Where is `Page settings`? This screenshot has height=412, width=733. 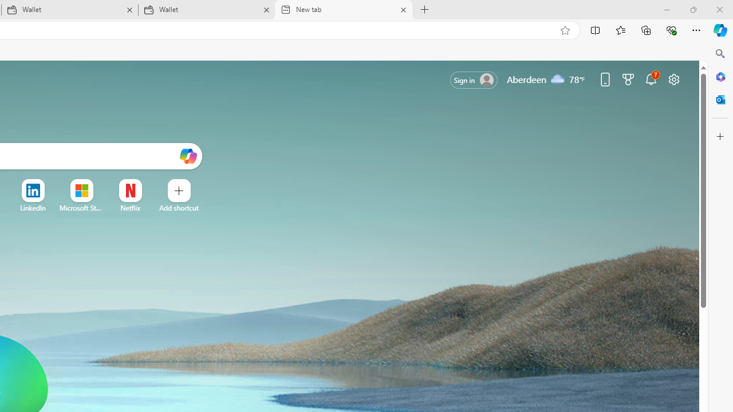 Page settings is located at coordinates (673, 79).